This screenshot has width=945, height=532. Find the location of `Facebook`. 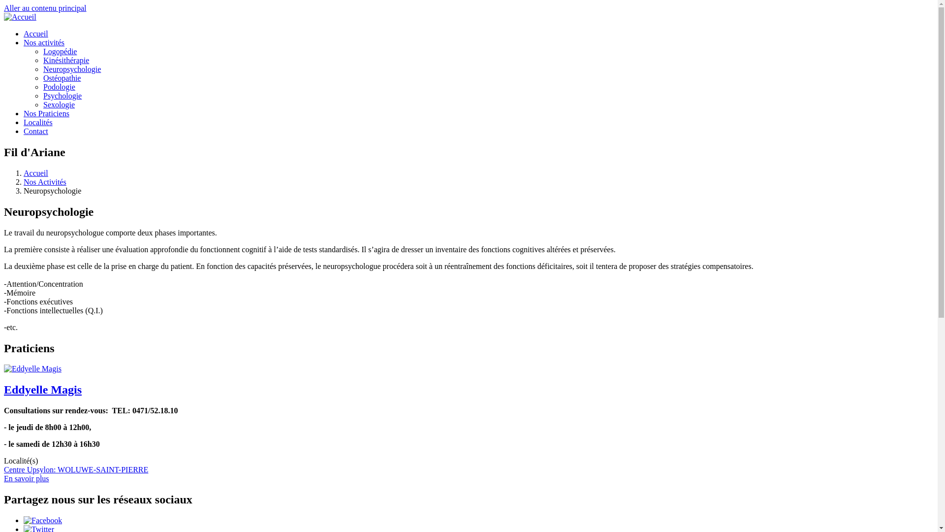

Facebook is located at coordinates (43, 520).